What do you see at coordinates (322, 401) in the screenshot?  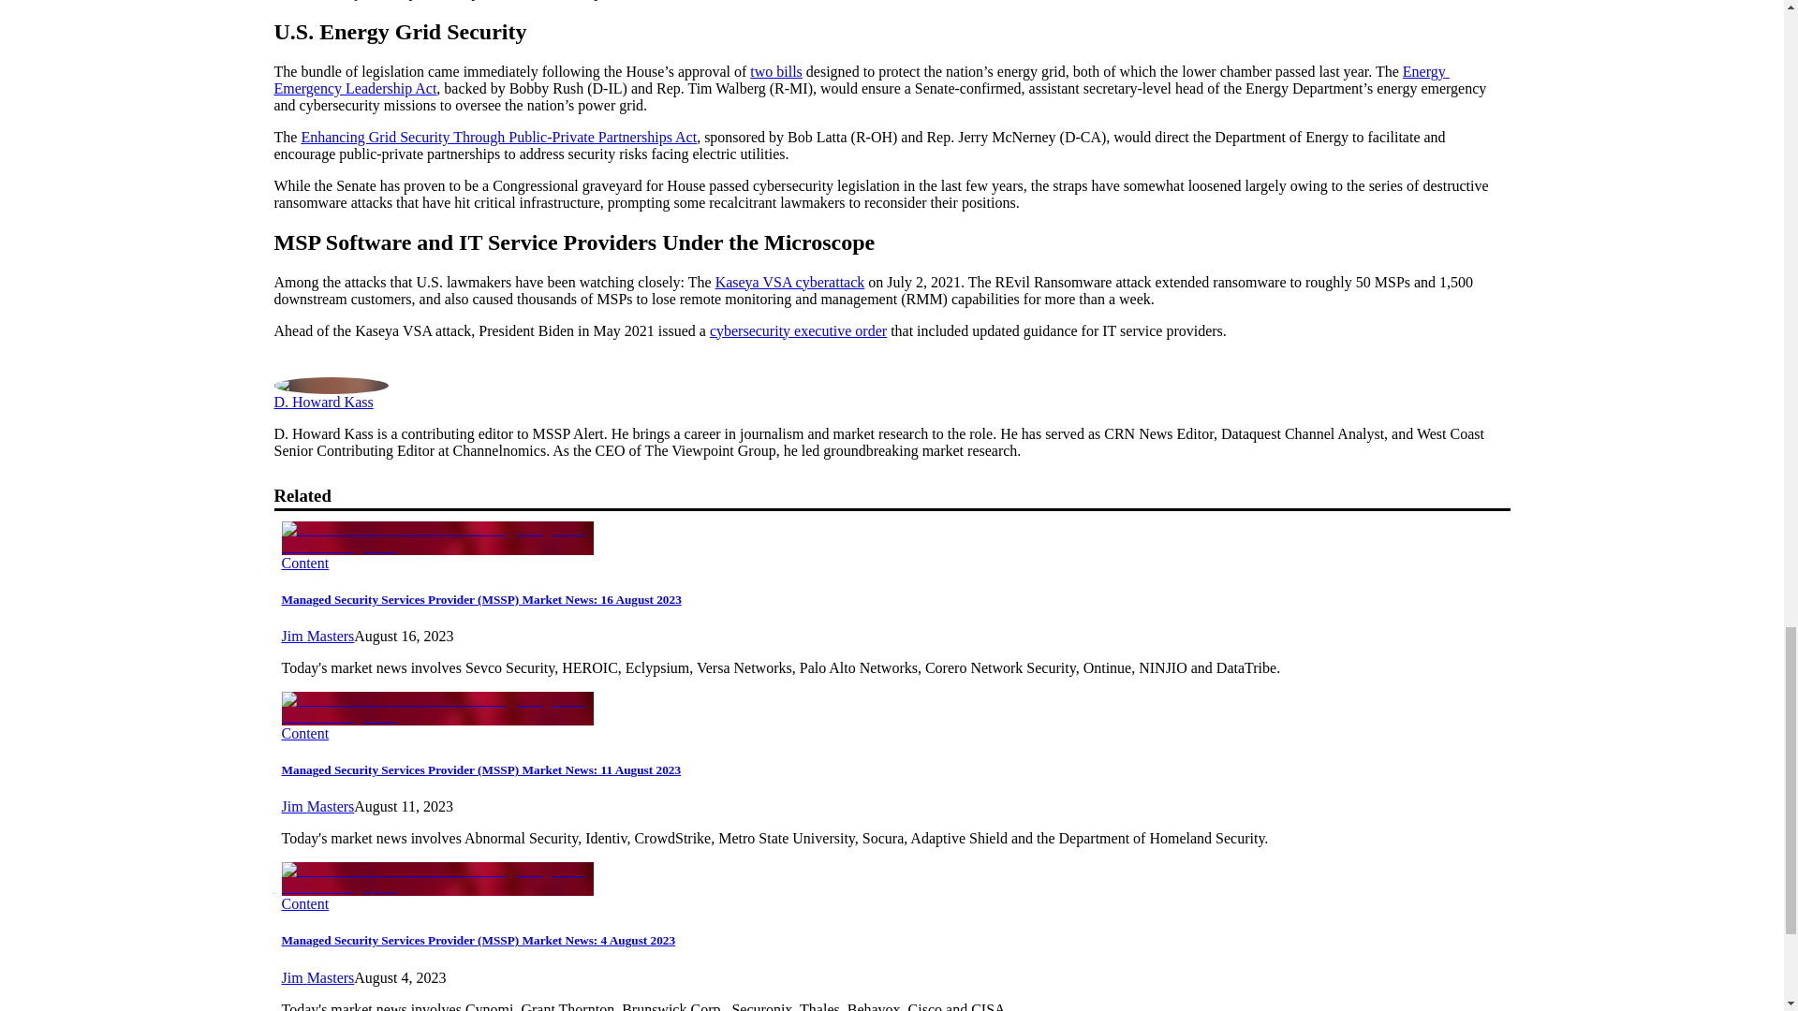 I see `D. Howard Kass` at bounding box center [322, 401].